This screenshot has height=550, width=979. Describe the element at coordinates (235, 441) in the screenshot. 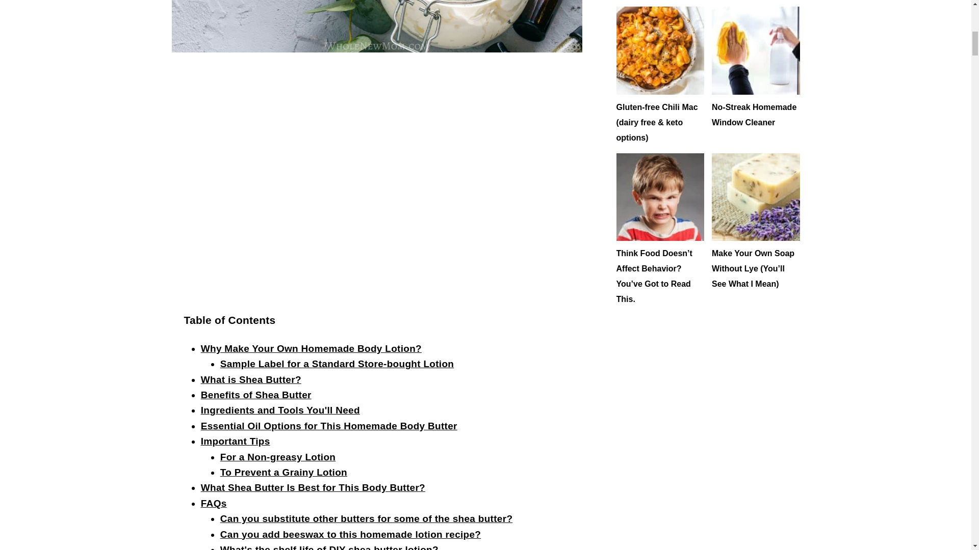

I see `Important Tips` at that location.